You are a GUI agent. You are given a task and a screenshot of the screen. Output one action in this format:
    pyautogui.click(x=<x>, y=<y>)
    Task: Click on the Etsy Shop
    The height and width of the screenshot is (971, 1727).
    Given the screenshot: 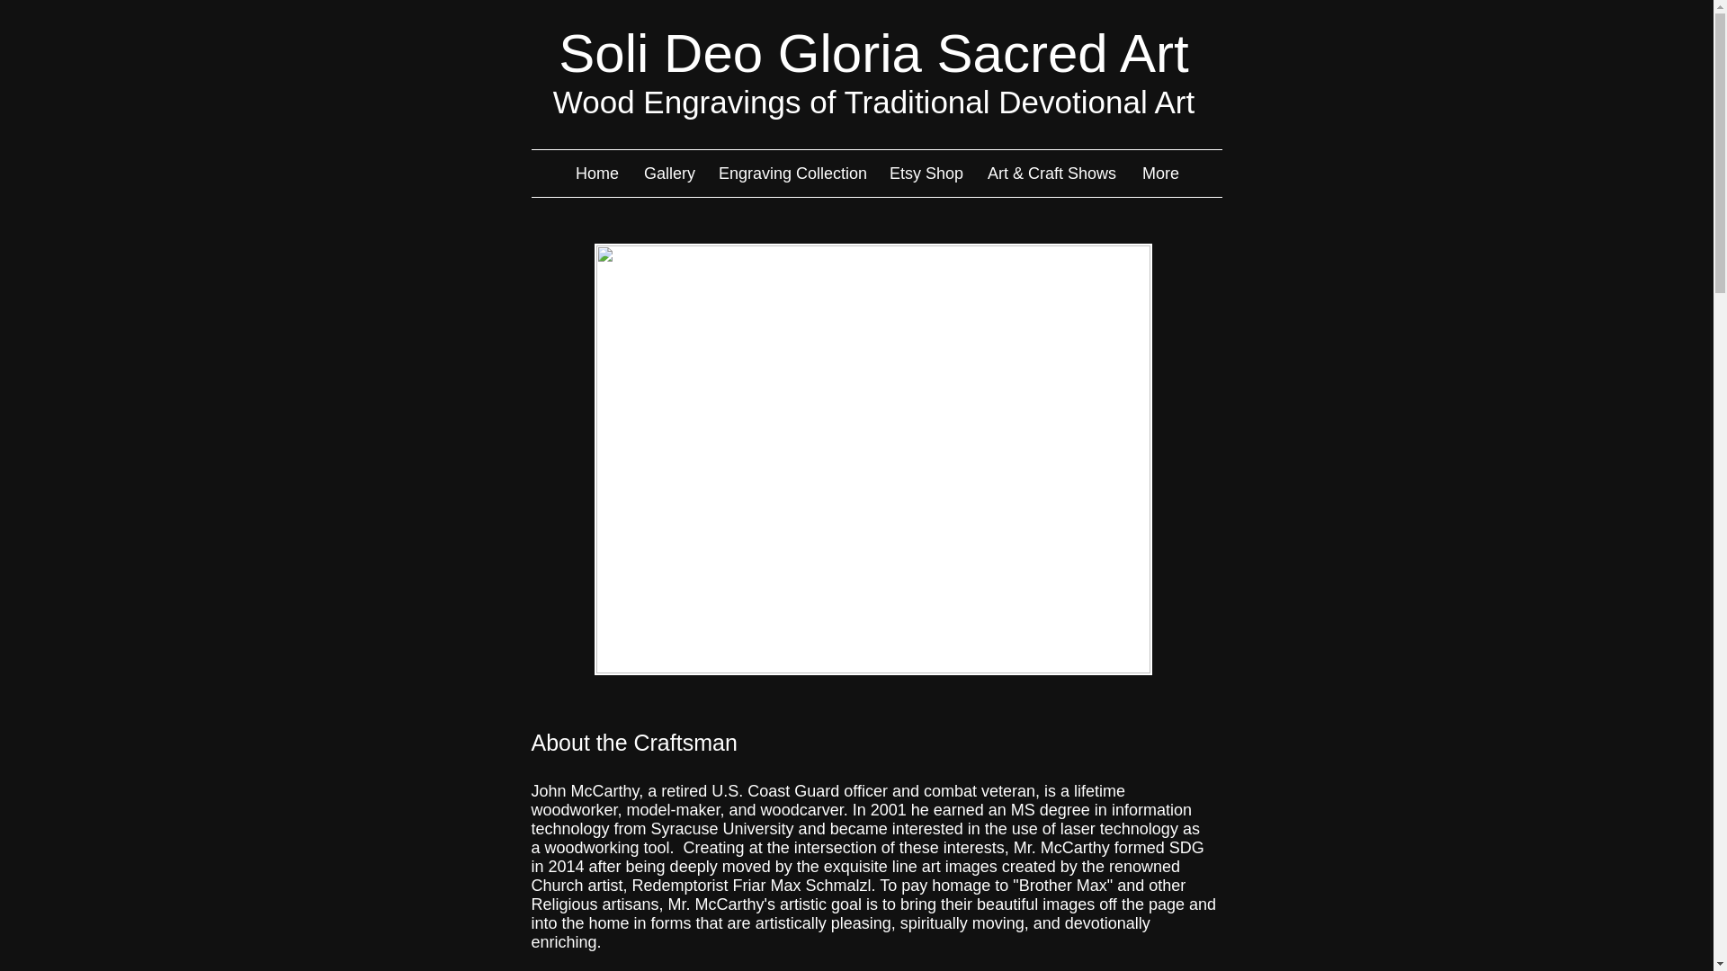 What is the action you would take?
    pyautogui.click(x=925, y=174)
    